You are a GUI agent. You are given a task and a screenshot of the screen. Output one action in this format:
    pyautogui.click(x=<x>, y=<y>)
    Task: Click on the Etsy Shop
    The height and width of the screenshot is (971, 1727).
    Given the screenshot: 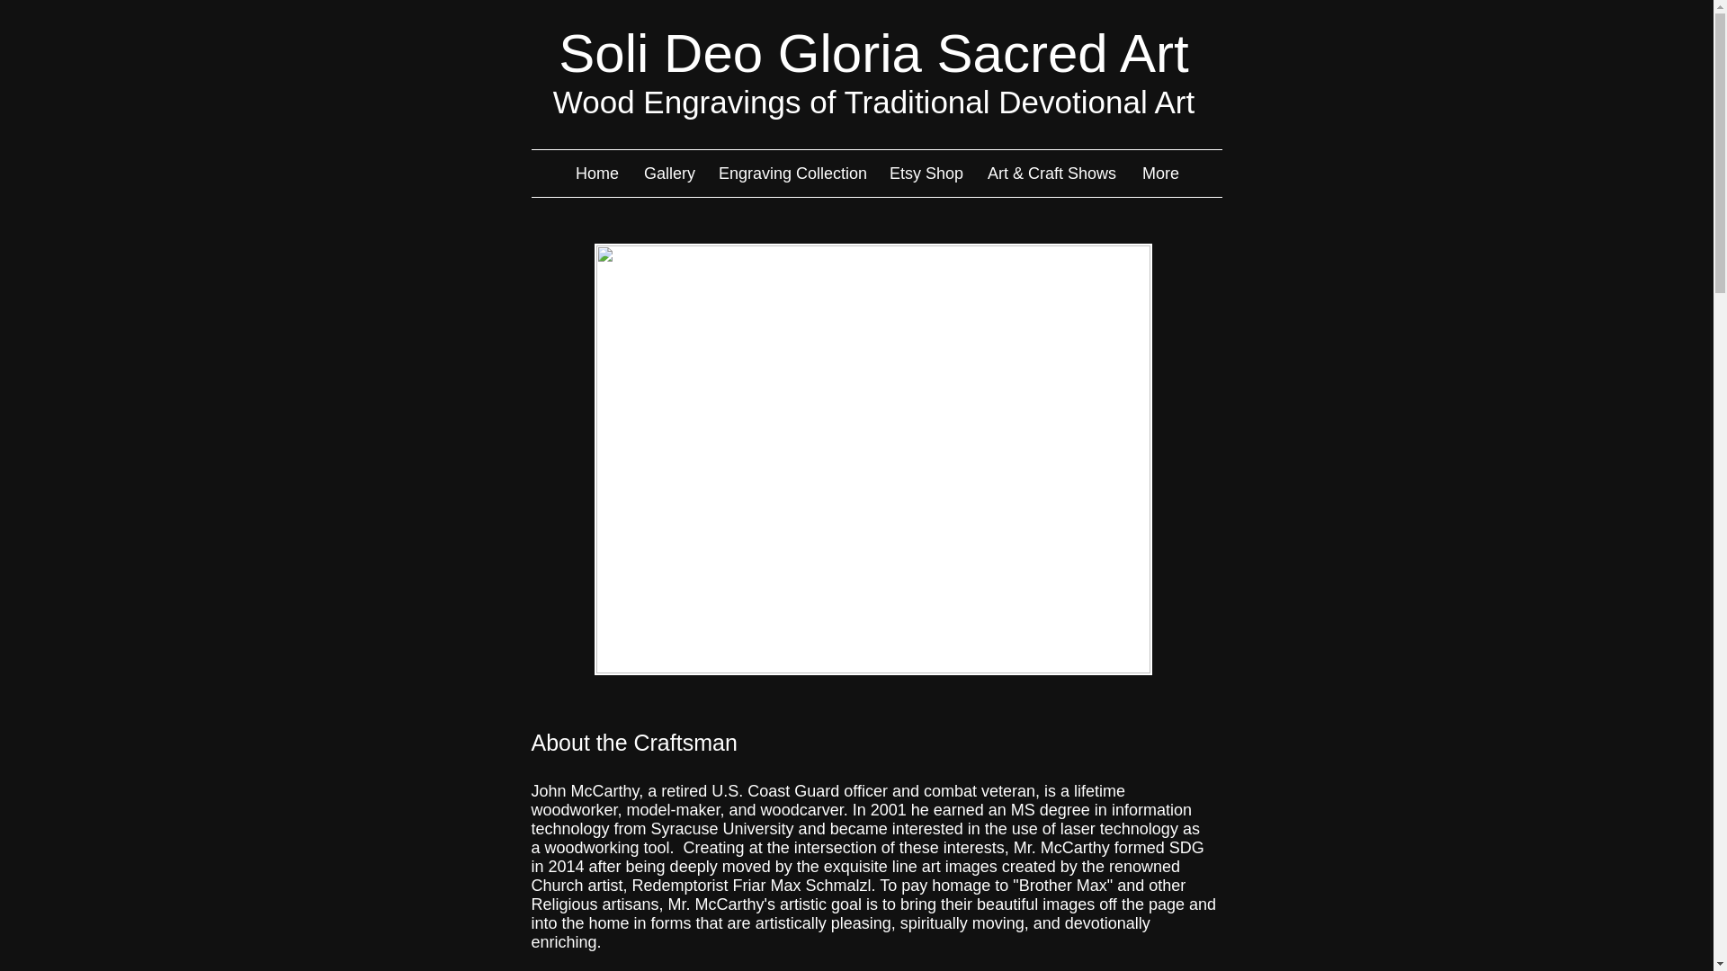 What is the action you would take?
    pyautogui.click(x=925, y=174)
    